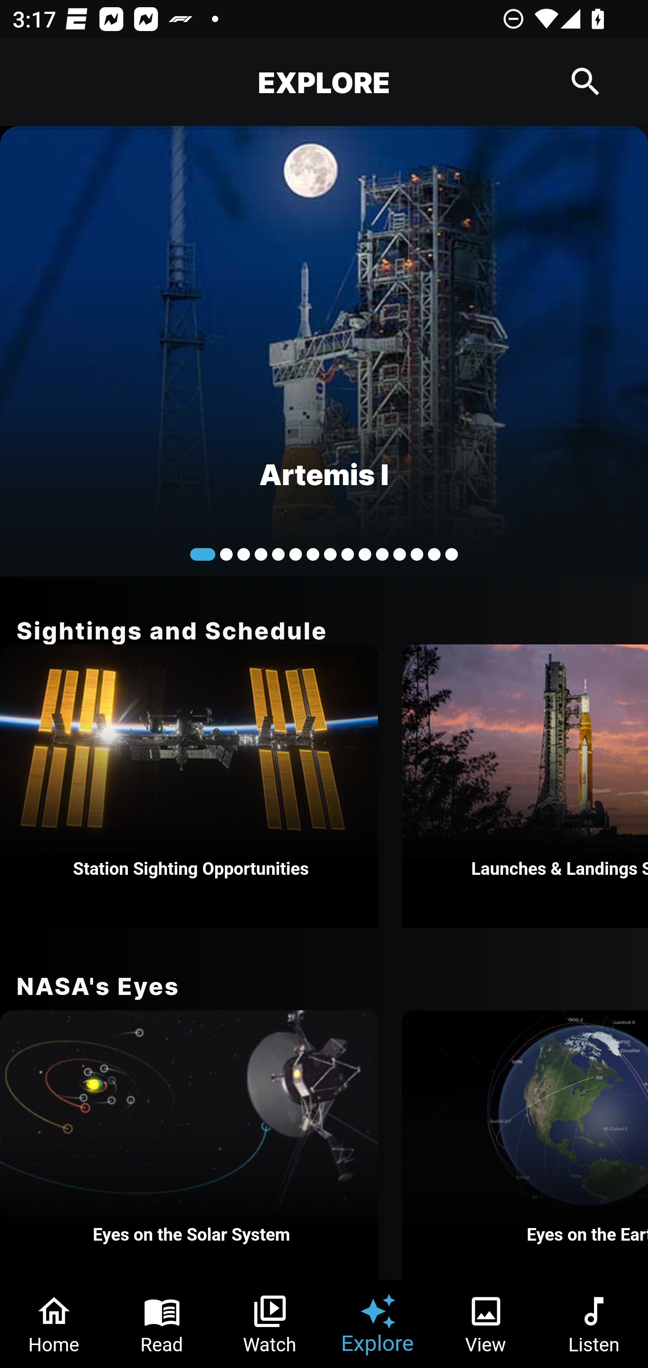  Describe the element at coordinates (54, 1324) in the screenshot. I see `Home
Tab 1 of 6` at that location.